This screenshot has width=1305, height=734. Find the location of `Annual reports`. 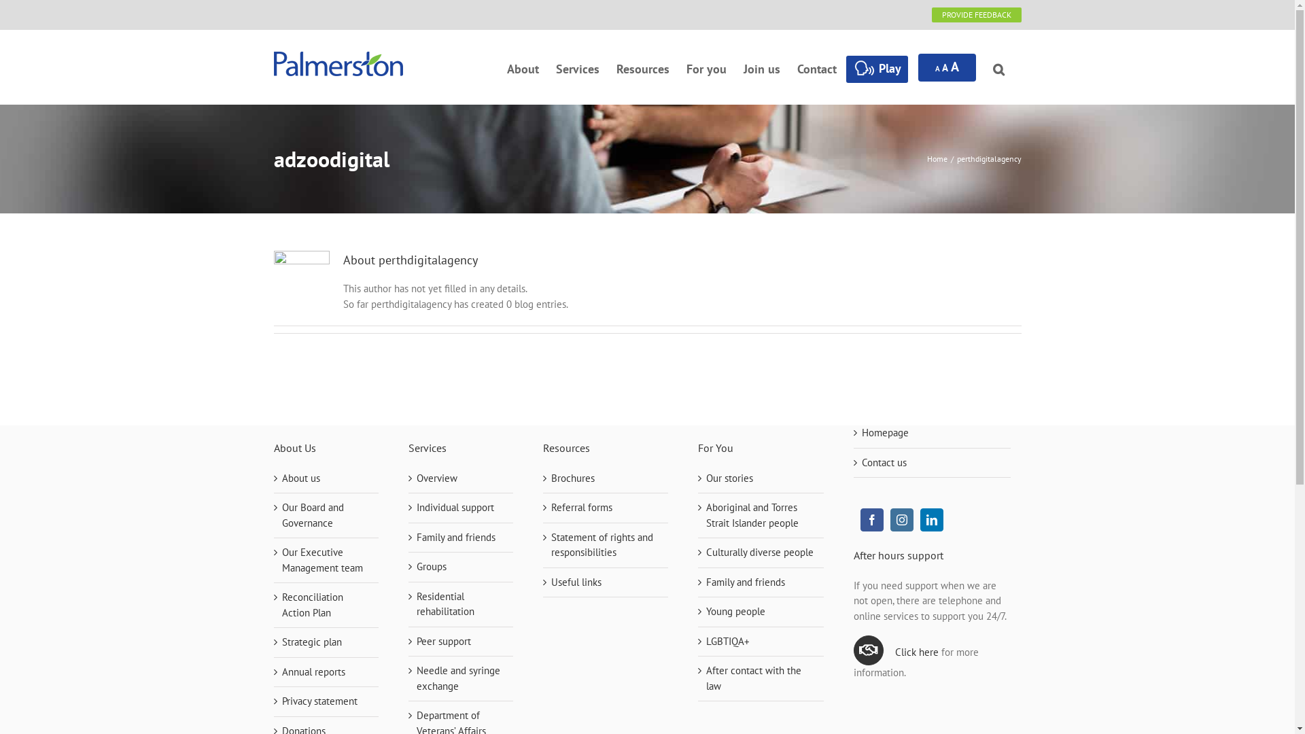

Annual reports is located at coordinates (313, 671).